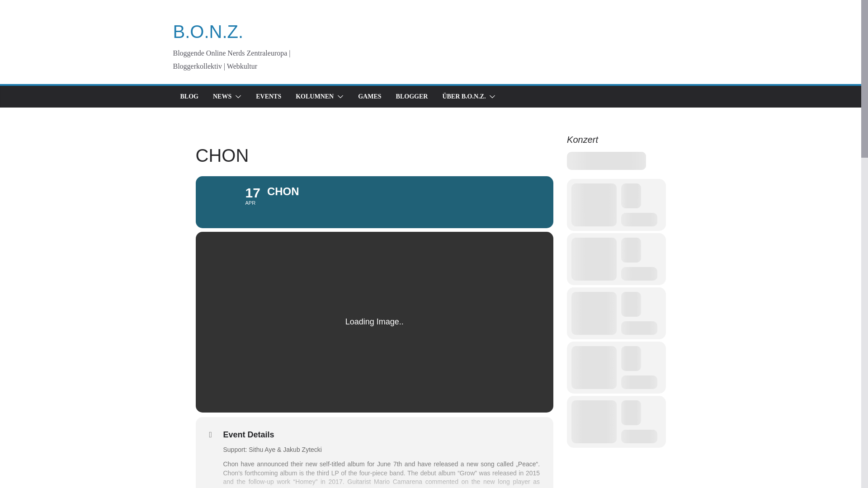 The height and width of the screenshot is (488, 868). What do you see at coordinates (374, 202) in the screenshot?
I see `NEWS` at bounding box center [374, 202].